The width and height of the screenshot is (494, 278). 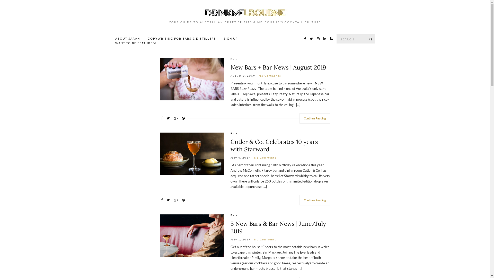 I want to click on No Comments, so click(x=270, y=76).